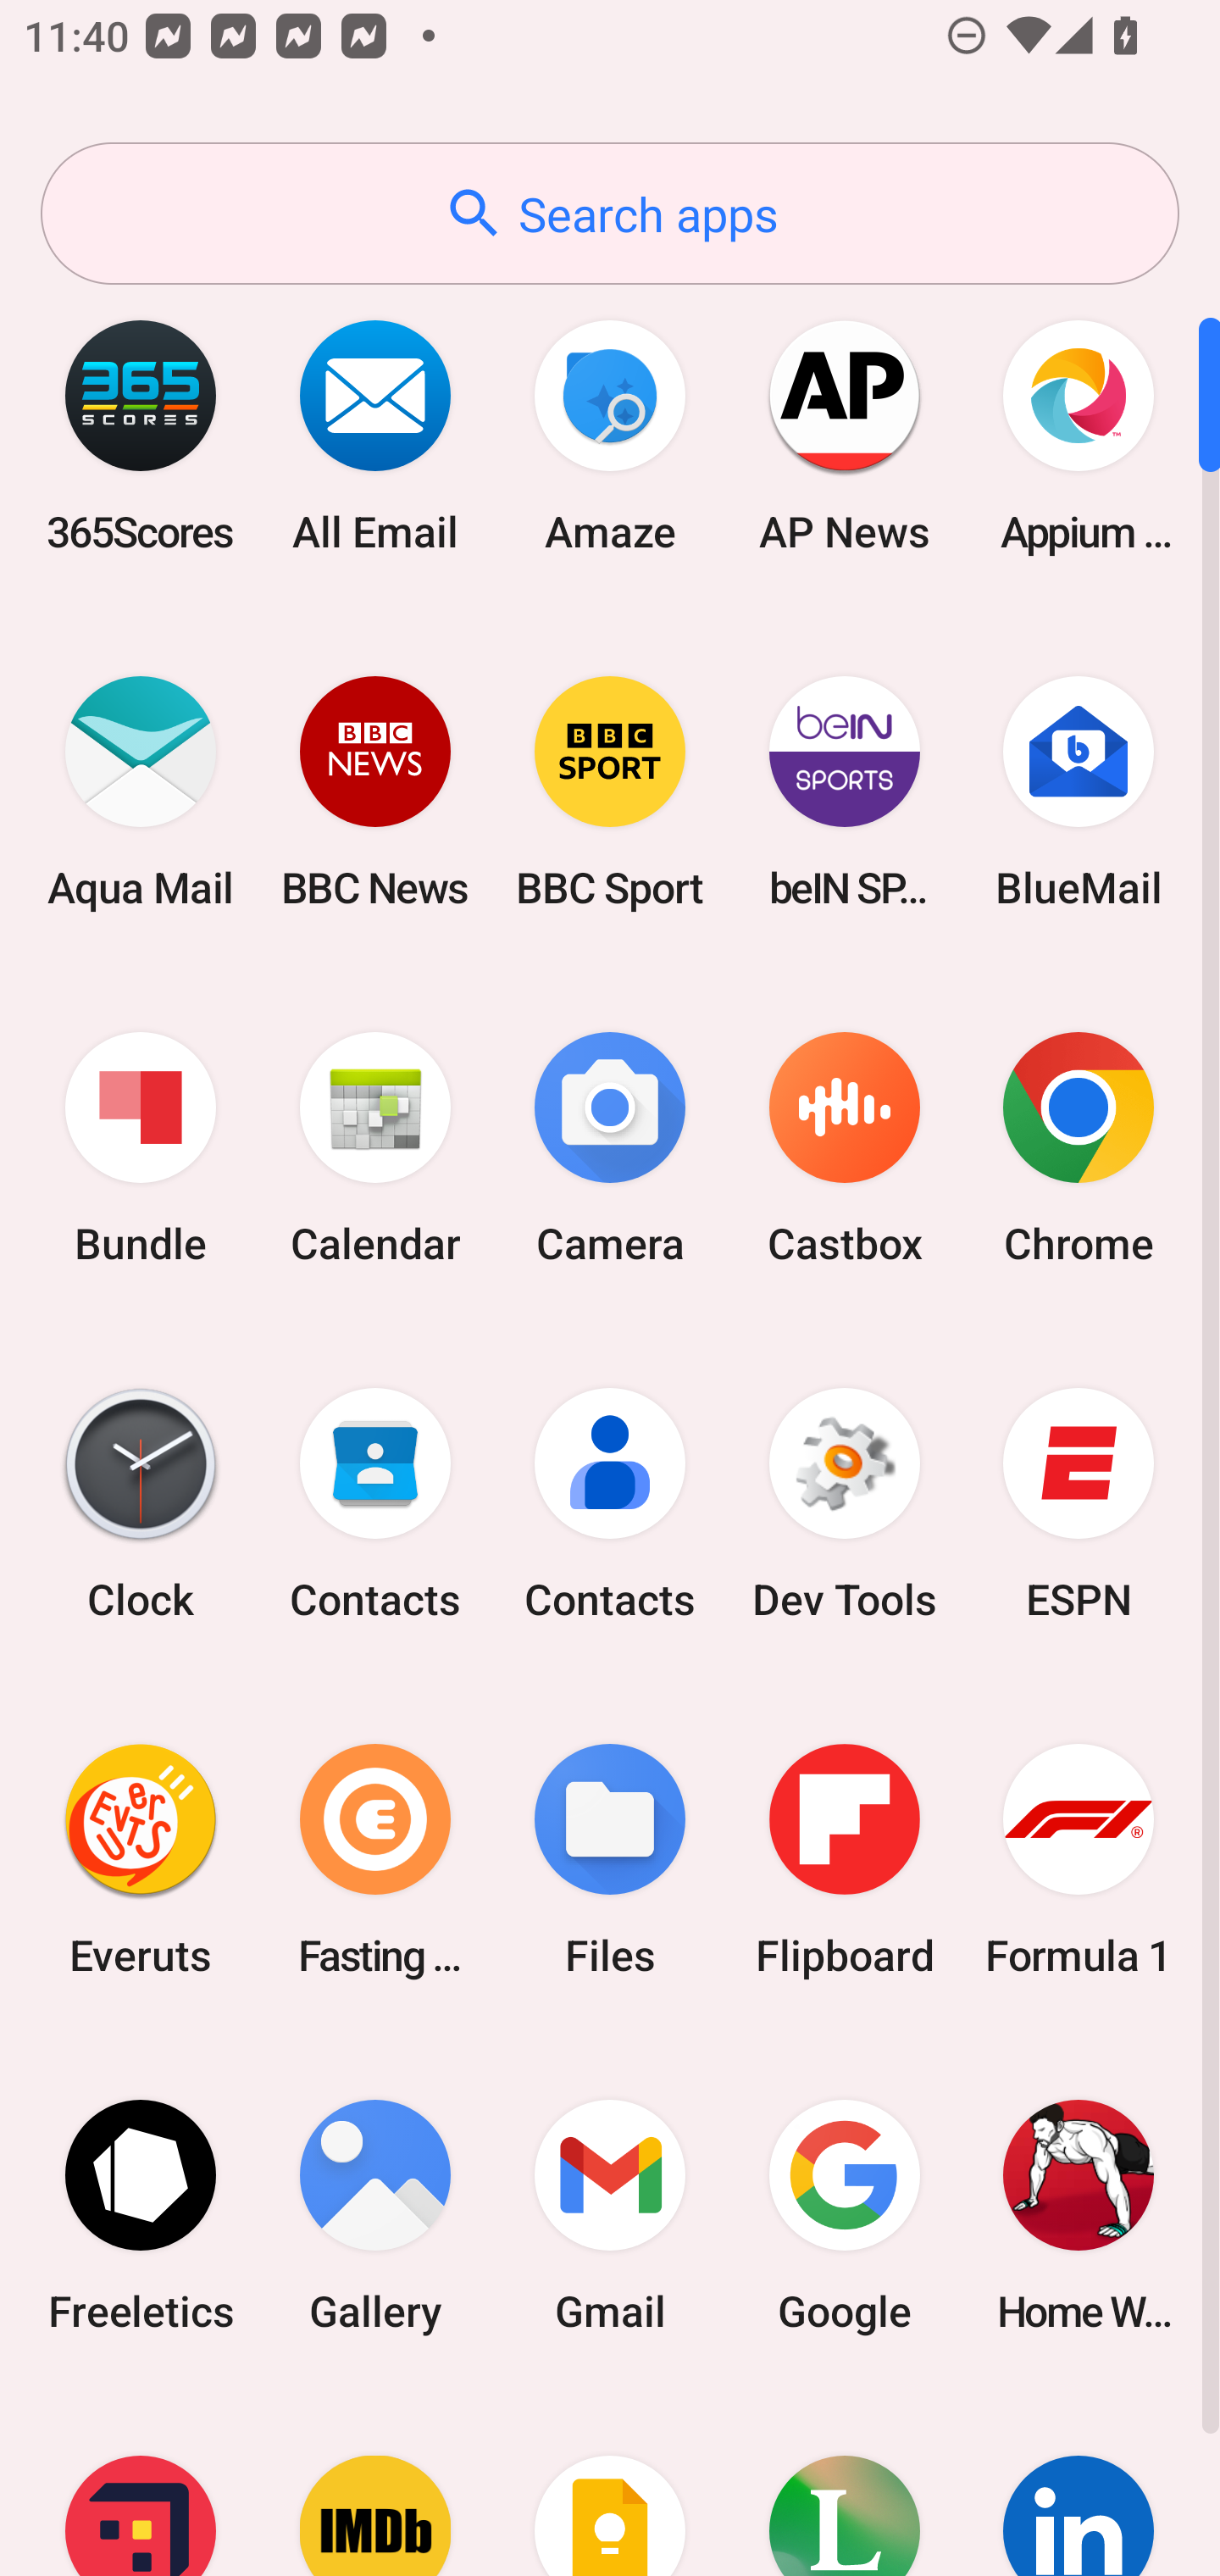 The height and width of the screenshot is (2576, 1220). I want to click on   Search apps, so click(610, 214).